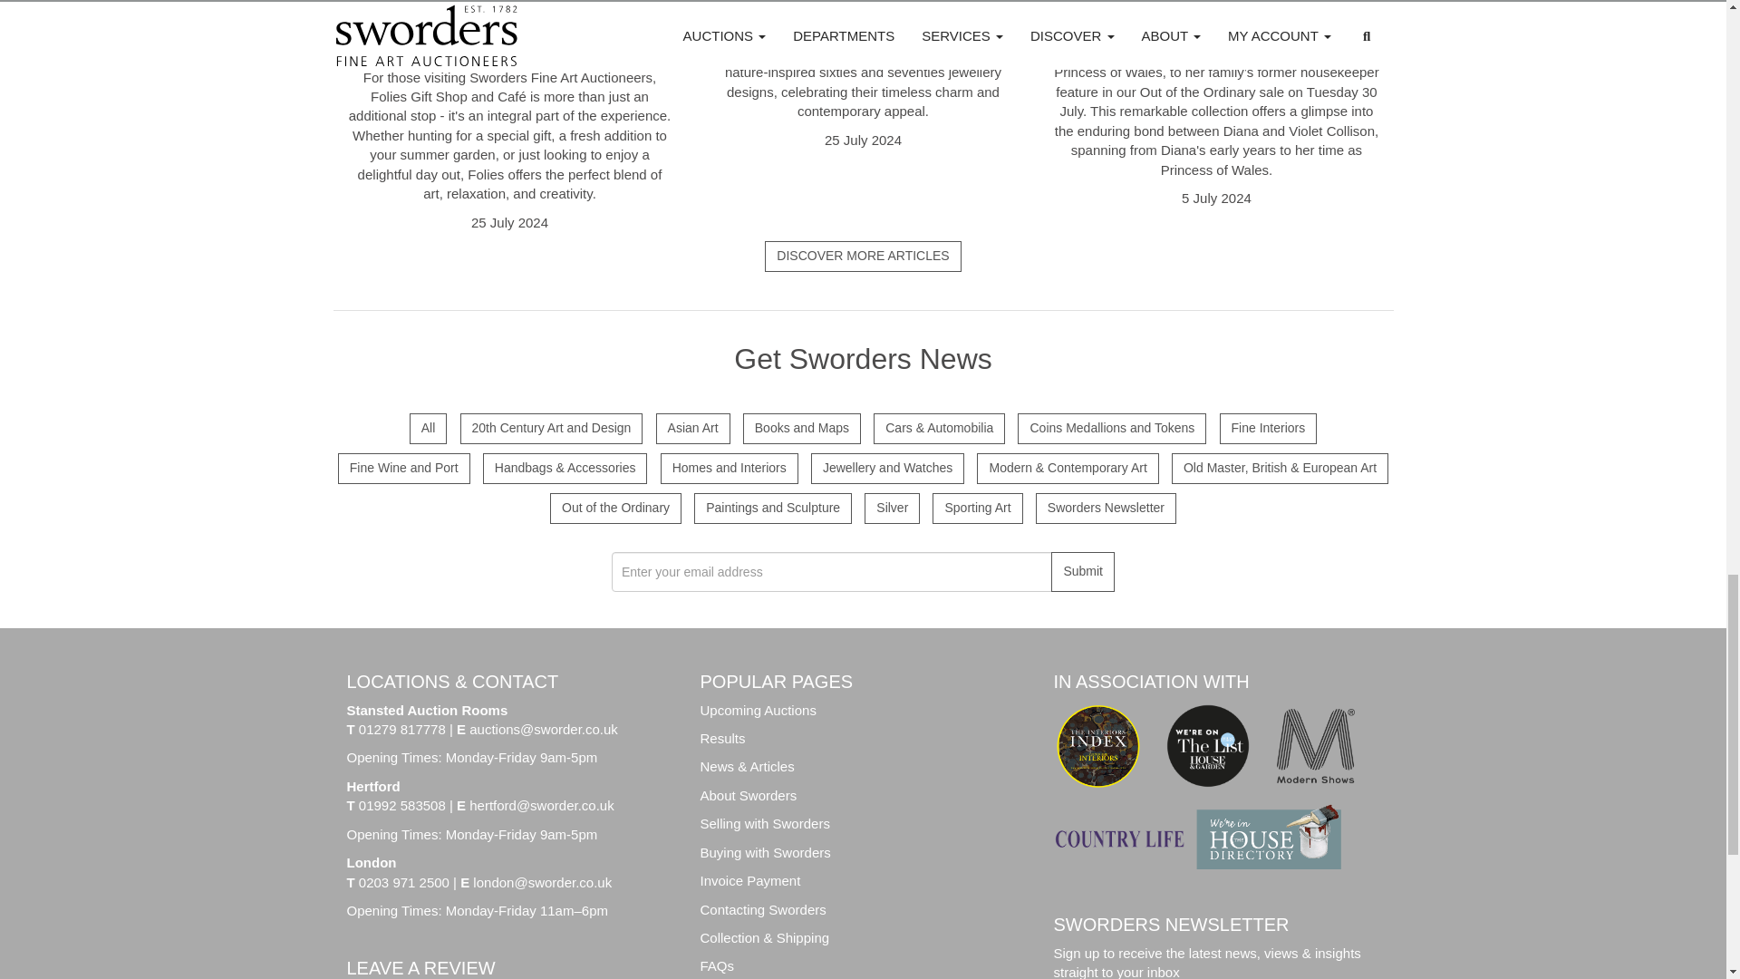  What do you see at coordinates (950, 509) in the screenshot?
I see `4a3a06426a` at bounding box center [950, 509].